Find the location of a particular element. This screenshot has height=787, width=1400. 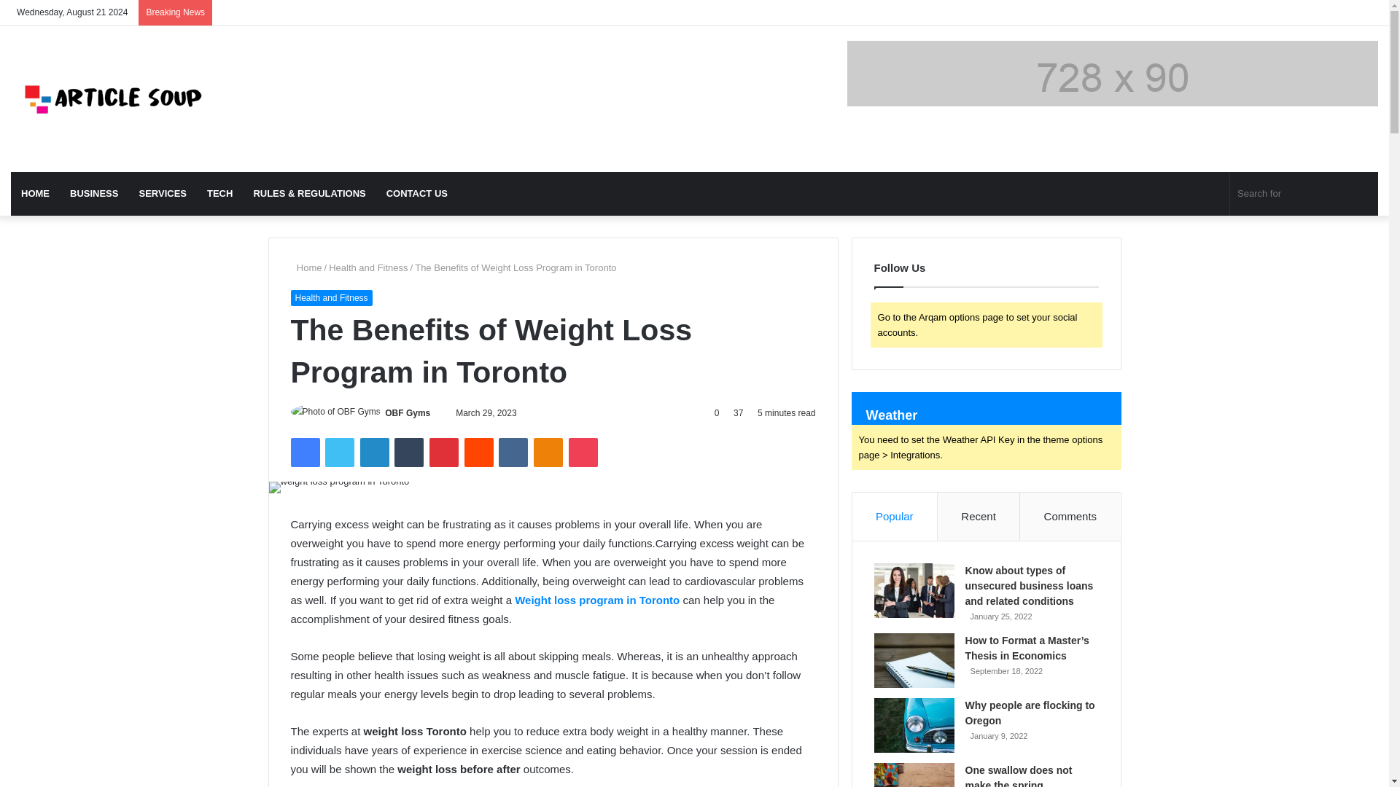

OBF Gyms is located at coordinates (407, 412).